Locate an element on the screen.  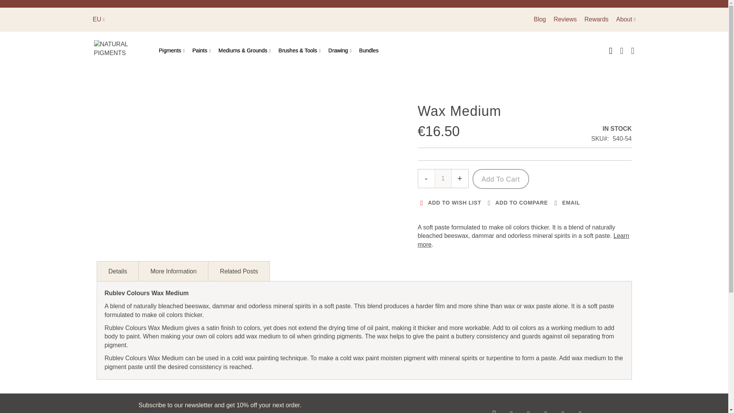
Availability is located at coordinates (611, 129).